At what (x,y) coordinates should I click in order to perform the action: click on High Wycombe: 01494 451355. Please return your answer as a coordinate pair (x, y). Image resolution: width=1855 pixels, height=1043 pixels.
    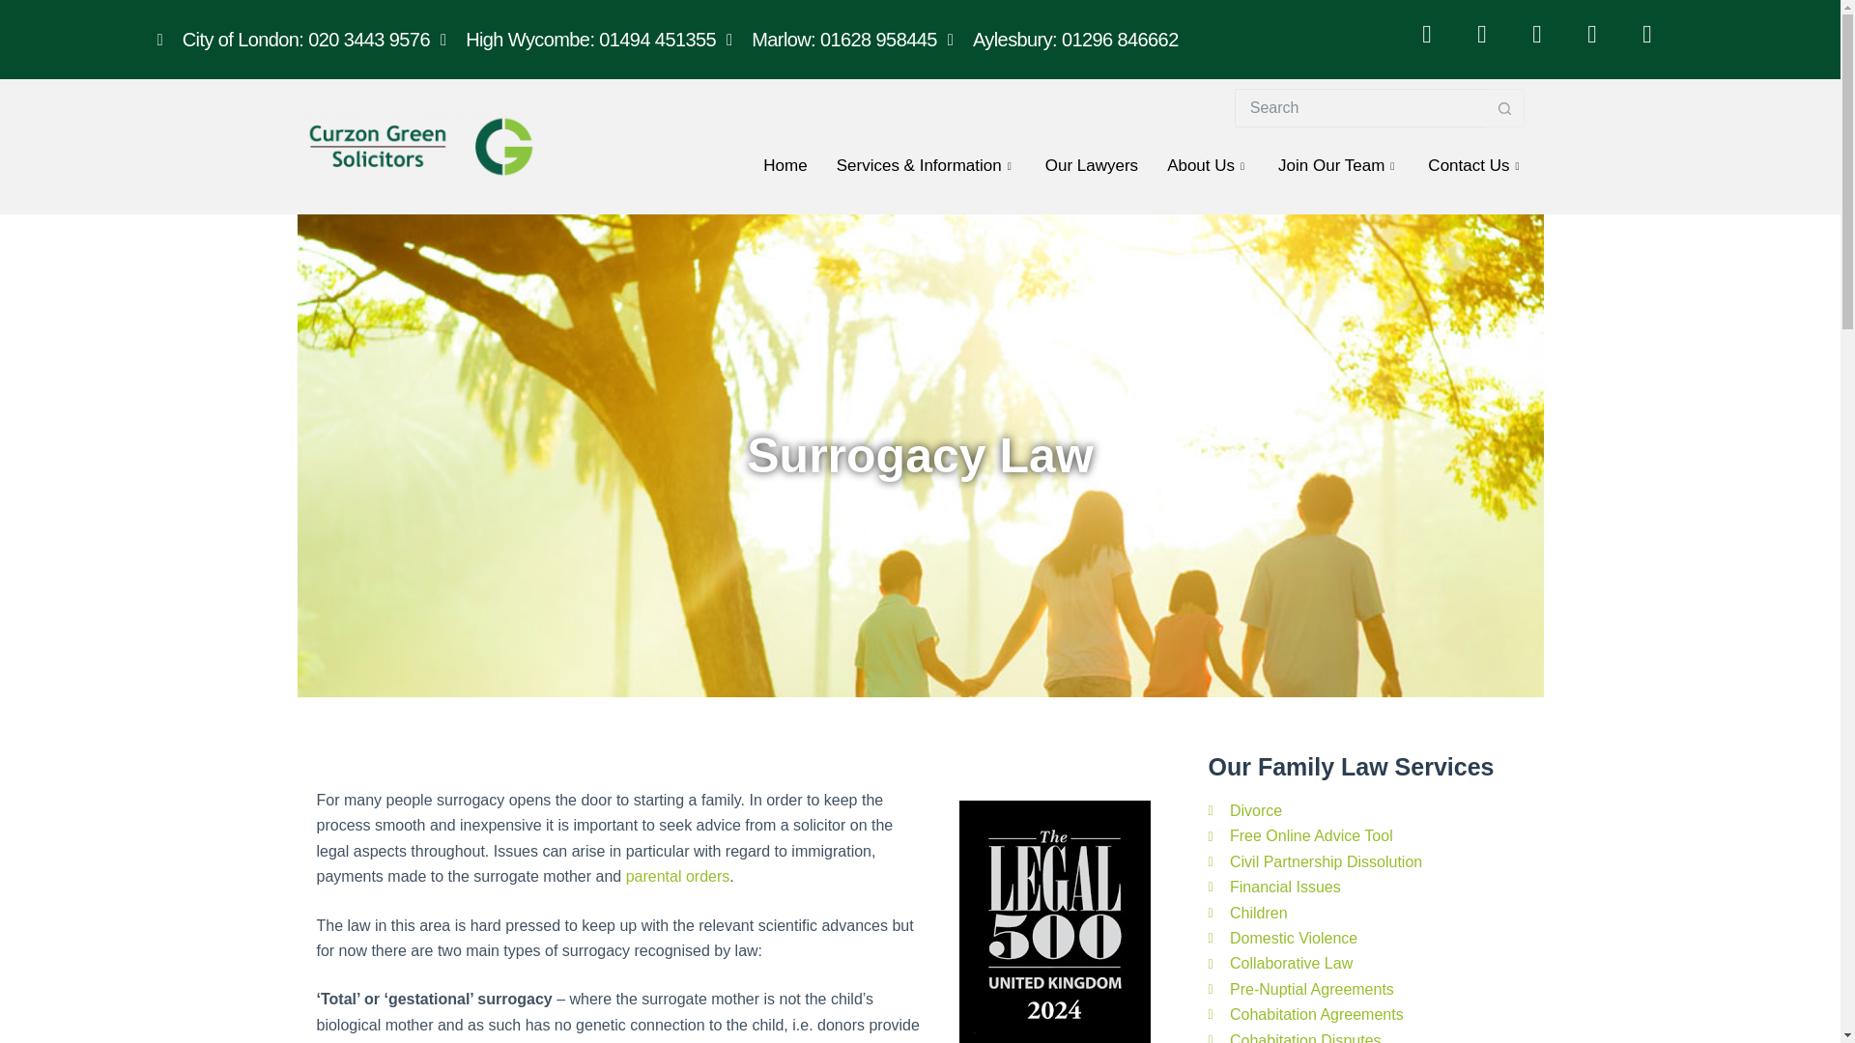
    Looking at the image, I should click on (578, 39).